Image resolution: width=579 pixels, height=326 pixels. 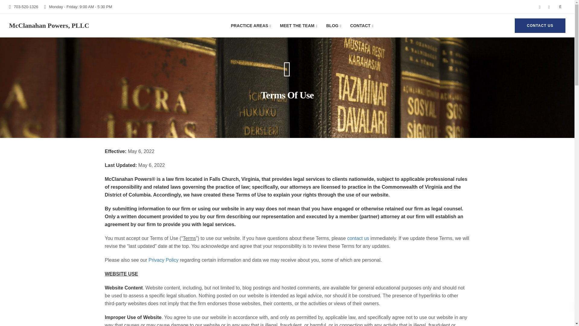 What do you see at coordinates (361, 26) in the screenshot?
I see `CONTACT` at bounding box center [361, 26].